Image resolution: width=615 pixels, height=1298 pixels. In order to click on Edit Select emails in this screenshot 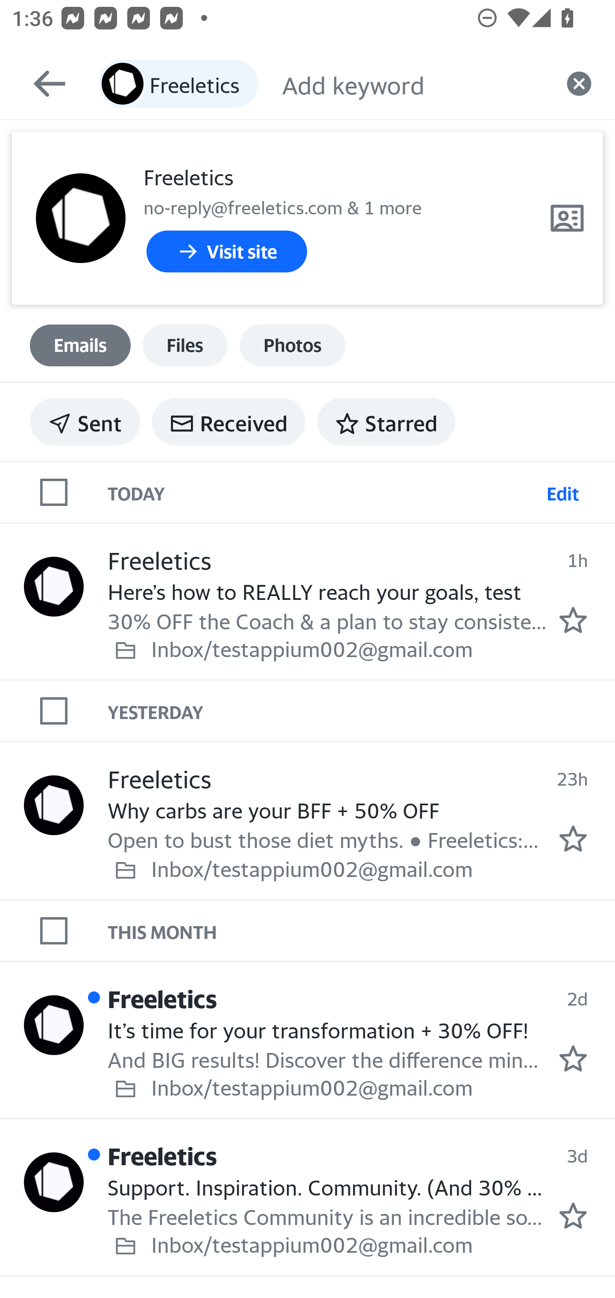, I will do `click(562, 492)`.